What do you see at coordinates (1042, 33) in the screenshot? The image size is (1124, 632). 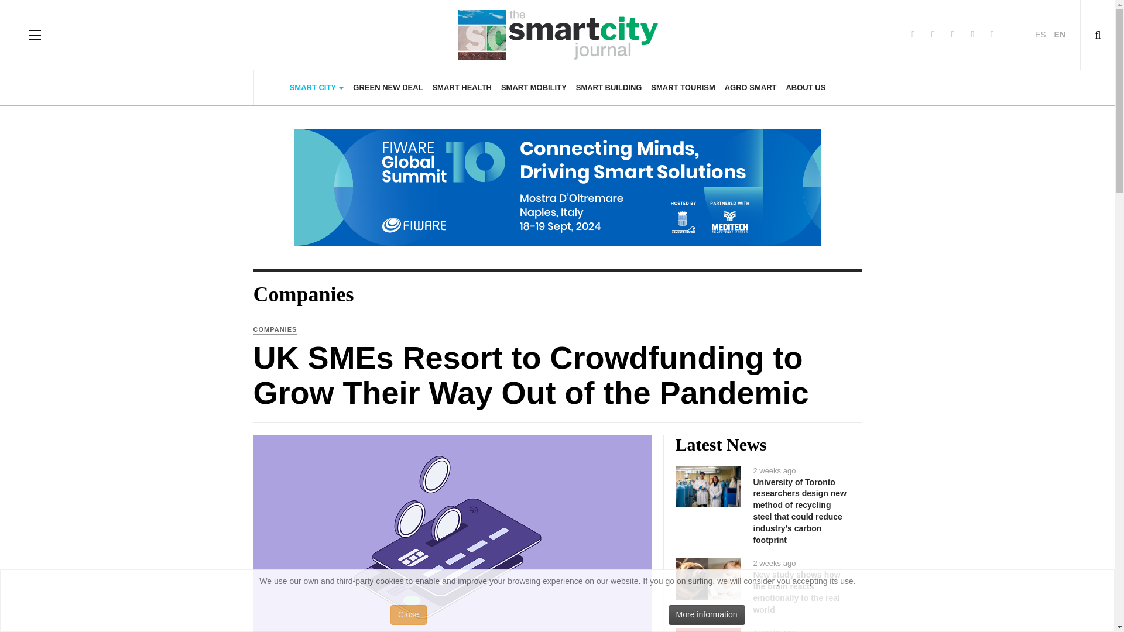 I see `ES` at bounding box center [1042, 33].